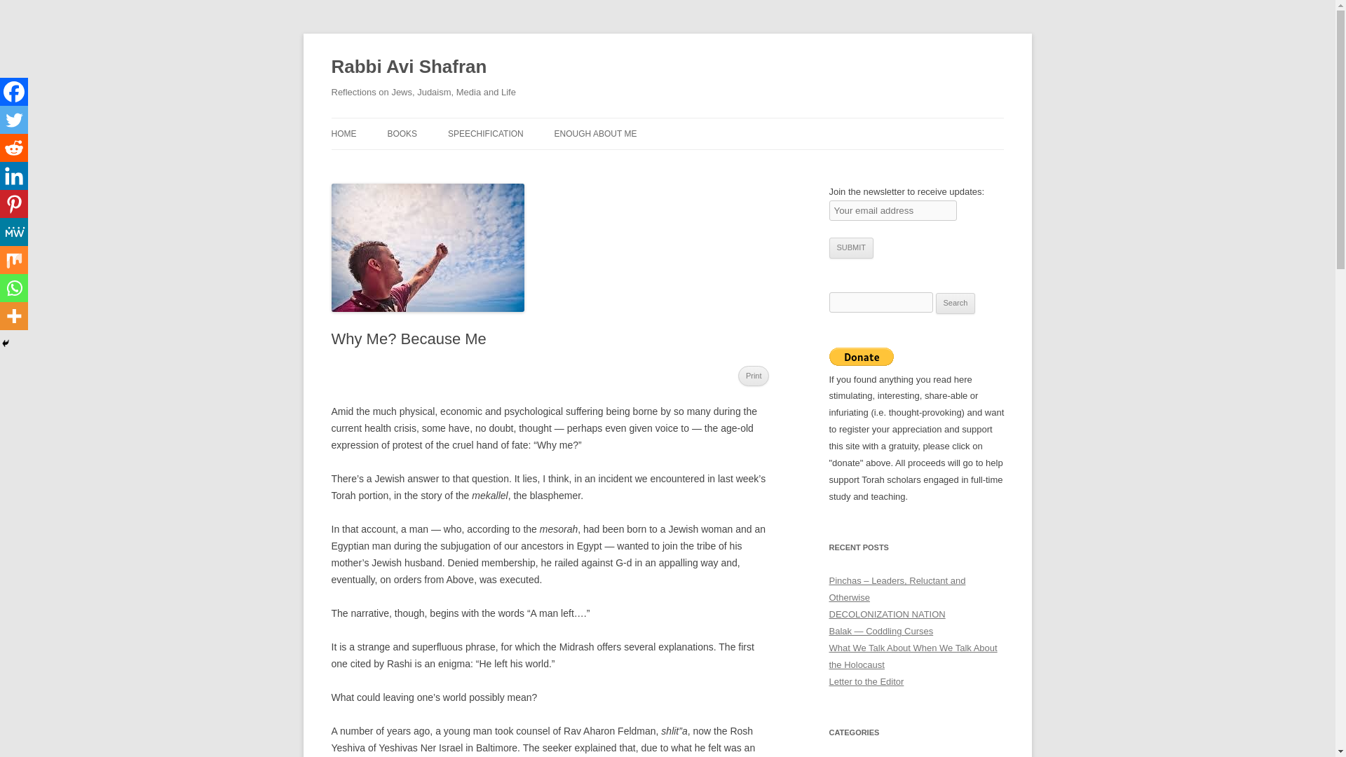  I want to click on Pinterest, so click(14, 204).